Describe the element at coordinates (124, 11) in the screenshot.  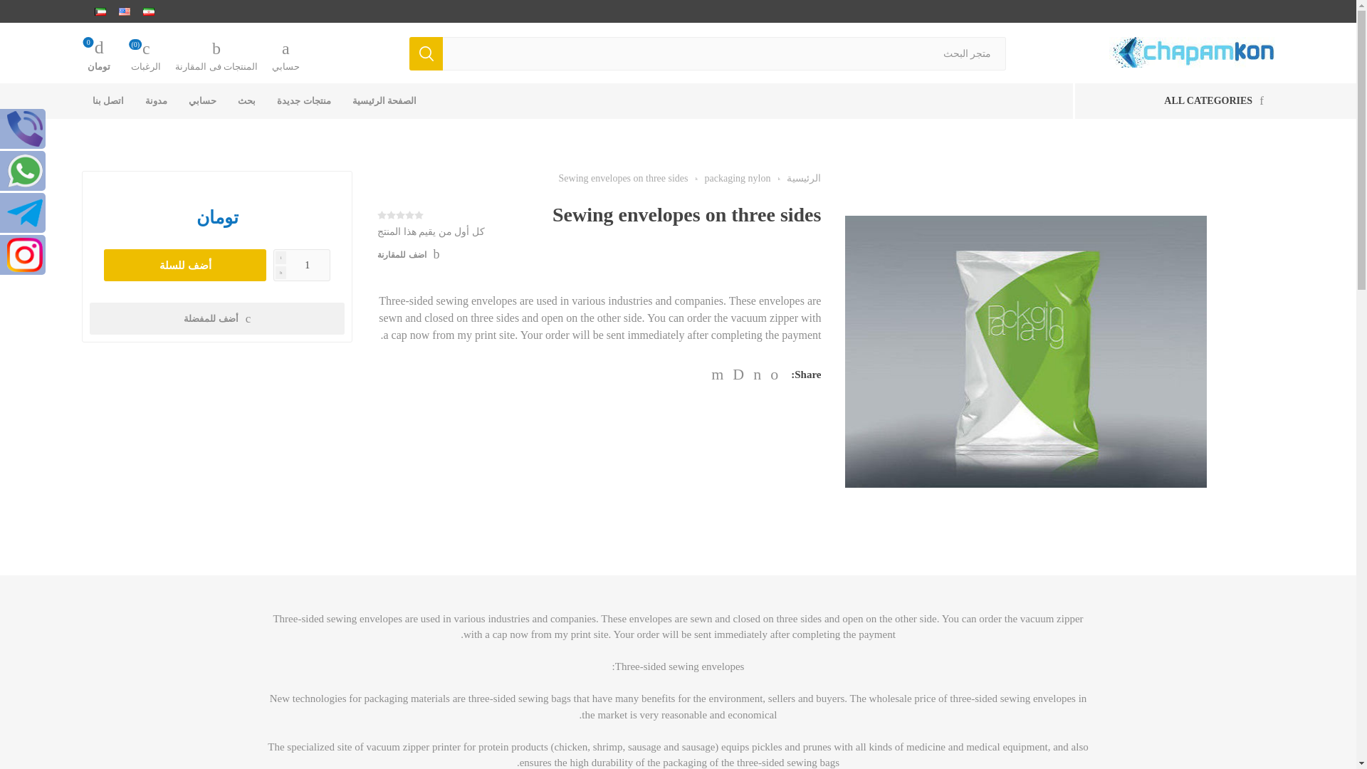
I see `English` at that location.